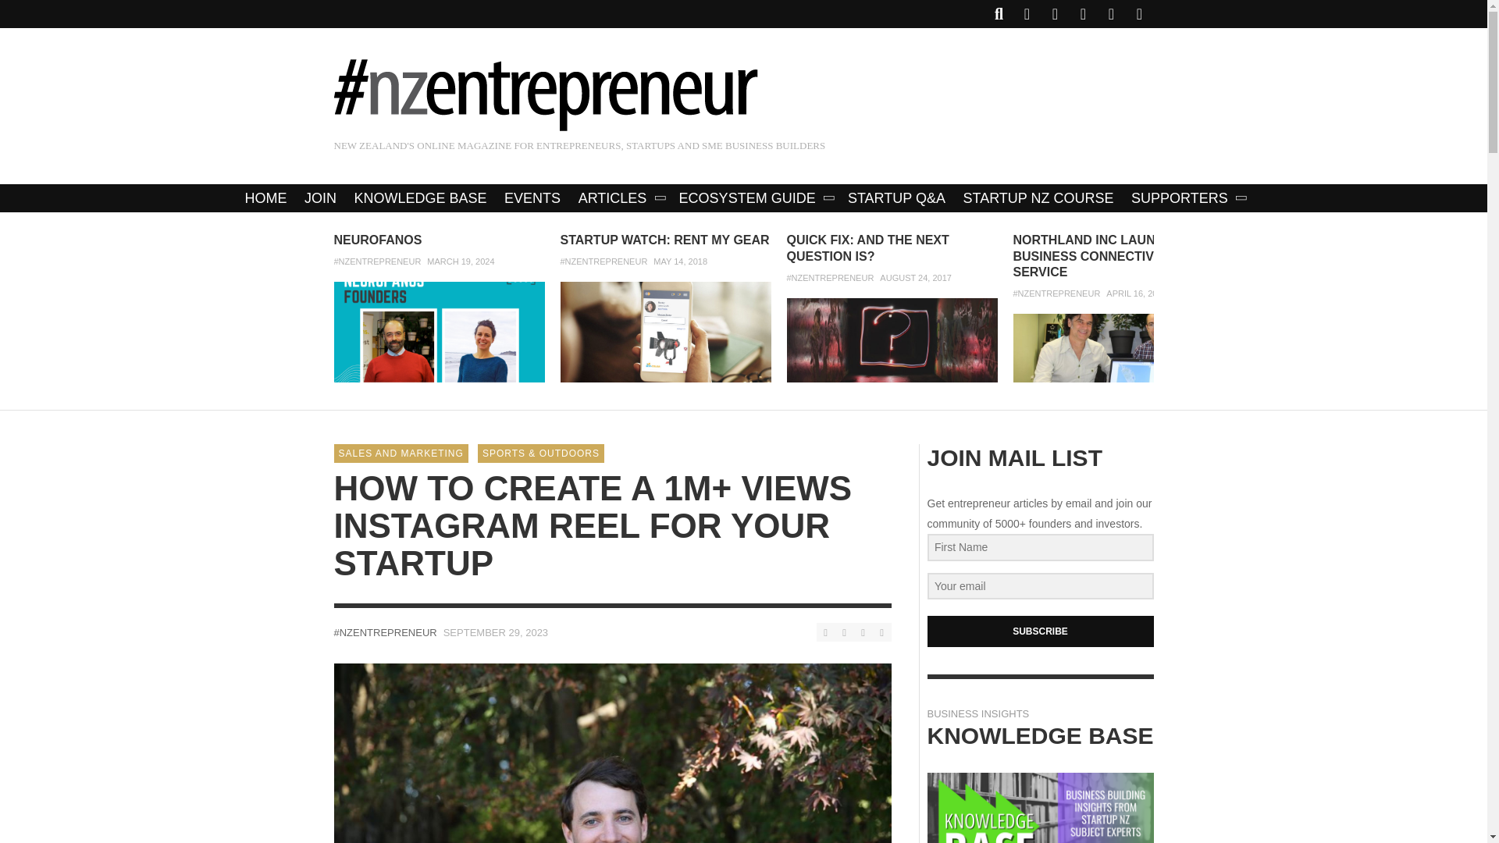  What do you see at coordinates (320, 198) in the screenshot?
I see `JOIN` at bounding box center [320, 198].